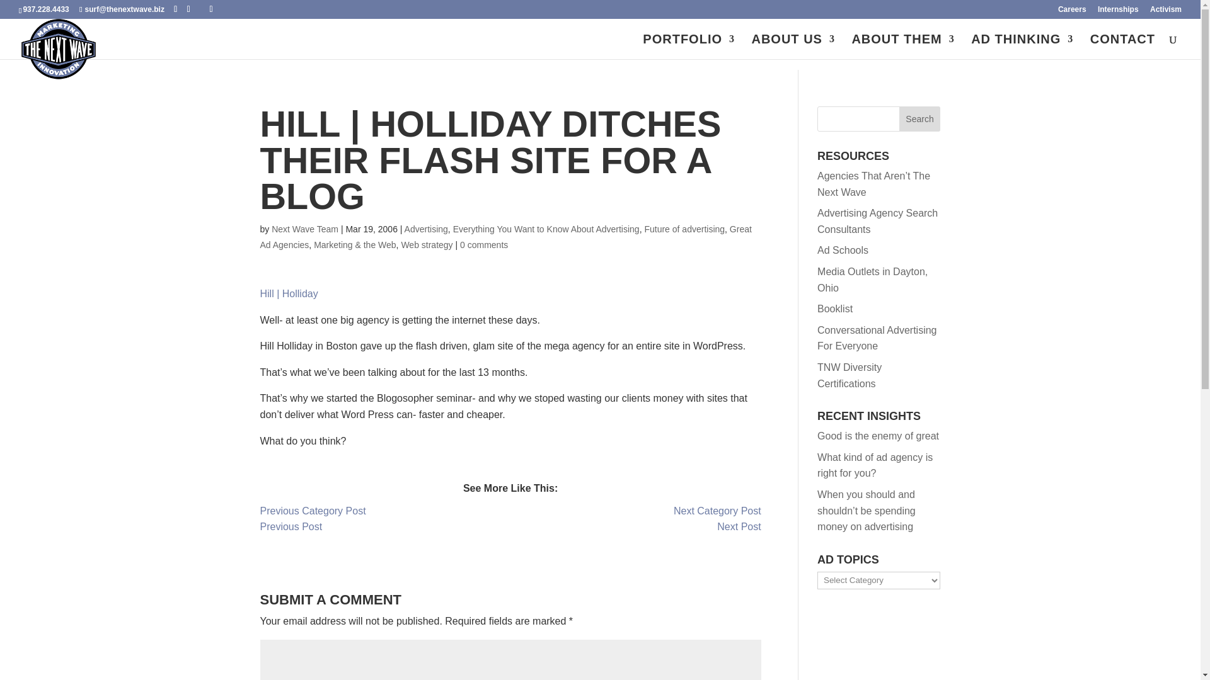 The width and height of the screenshot is (1210, 680). What do you see at coordinates (902, 47) in the screenshot?
I see `ABOUT THEM` at bounding box center [902, 47].